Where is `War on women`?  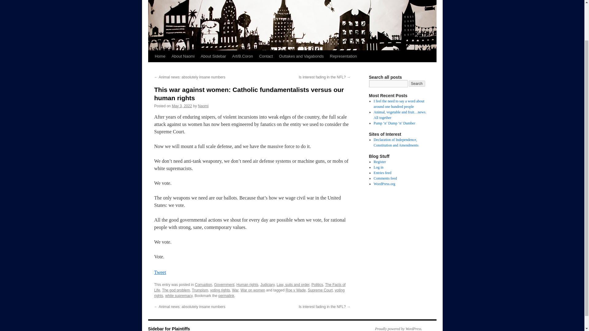
War on women is located at coordinates (253, 290).